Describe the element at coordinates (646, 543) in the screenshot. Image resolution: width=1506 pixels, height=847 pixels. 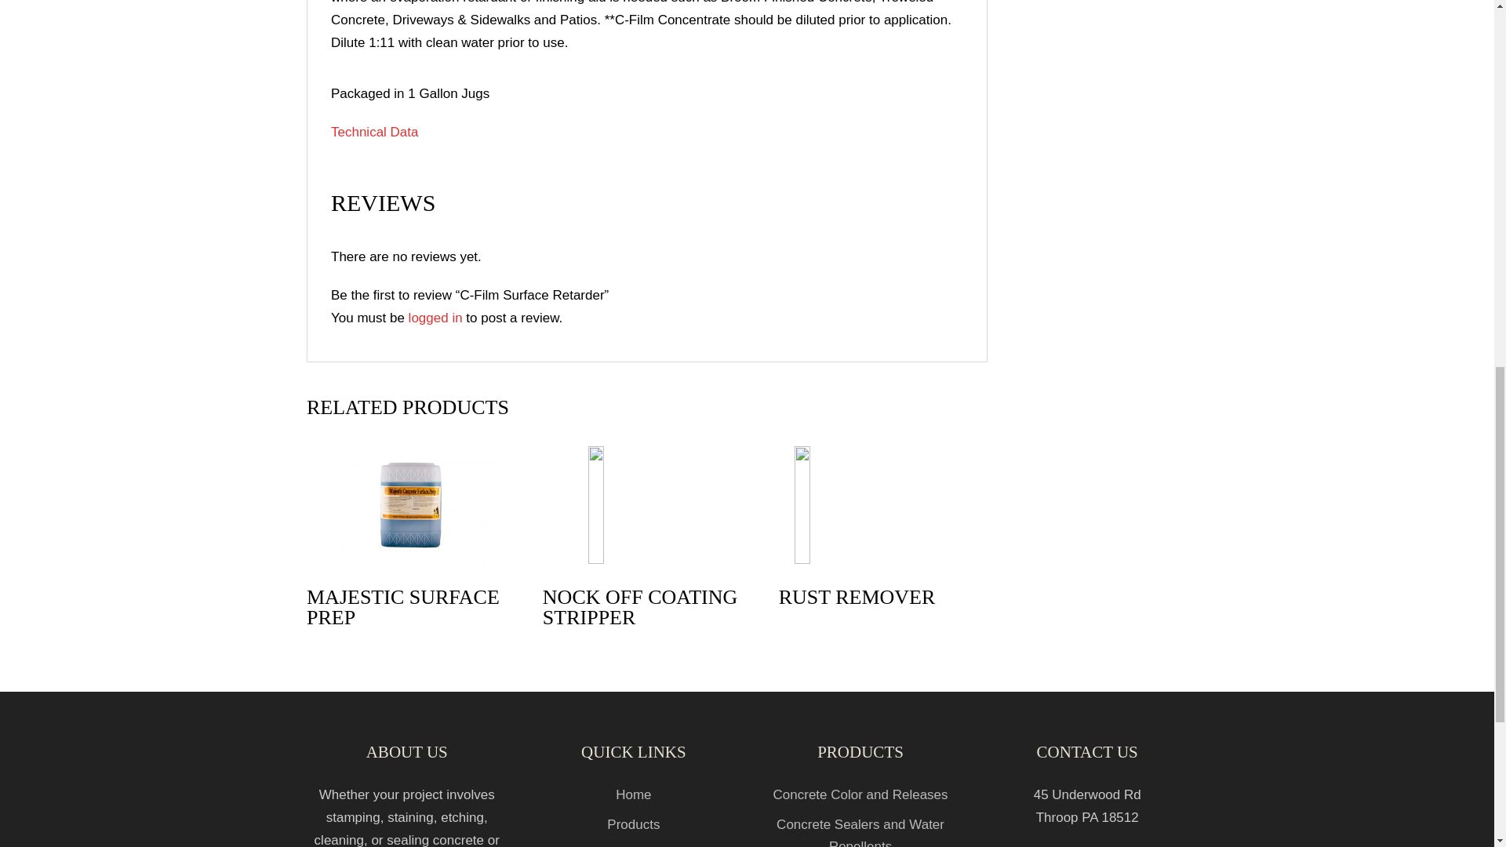
I see `NOCK OFF COATING STRIPPER` at that location.